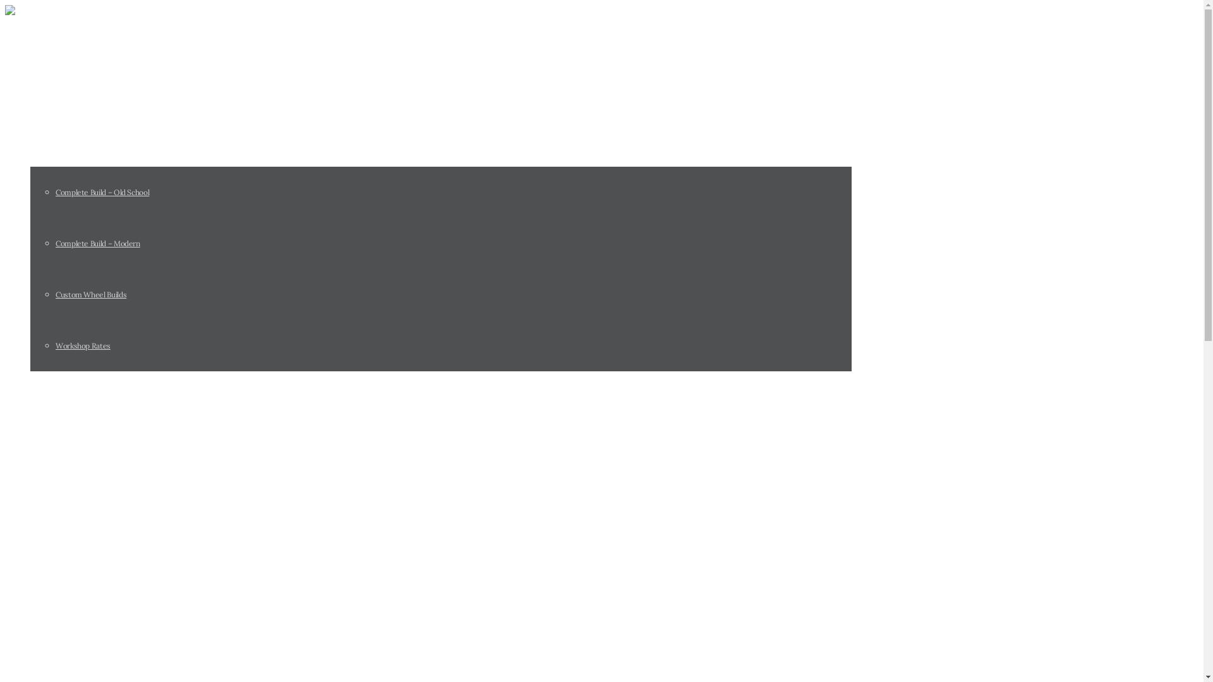  Describe the element at coordinates (48, 448) in the screenshot. I see `Contact` at that location.